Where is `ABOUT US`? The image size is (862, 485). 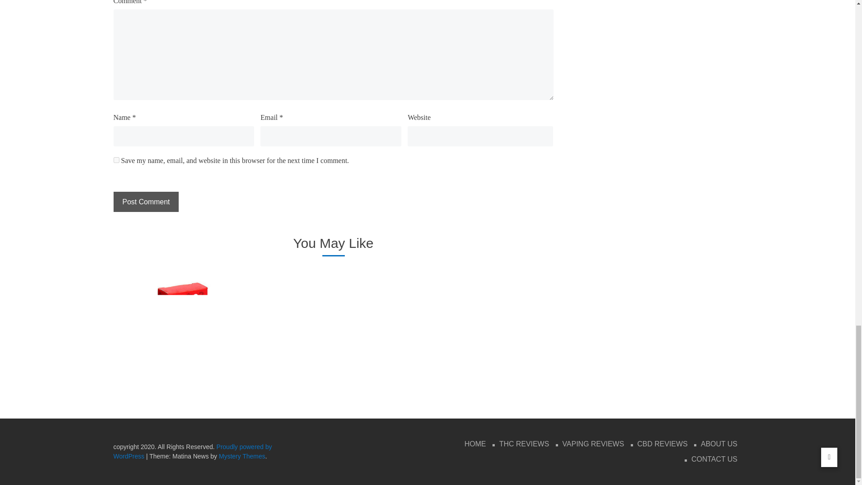
ABOUT US is located at coordinates (719, 444).